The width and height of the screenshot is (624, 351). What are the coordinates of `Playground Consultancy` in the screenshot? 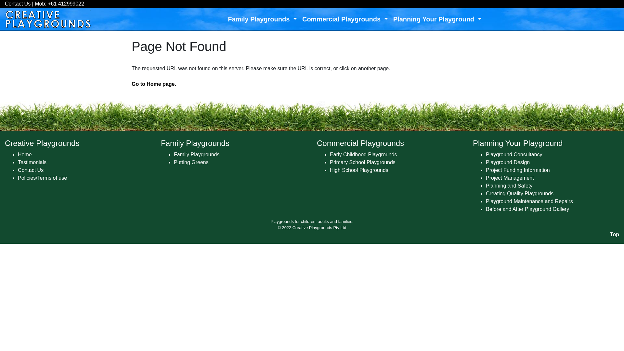 It's located at (514, 155).